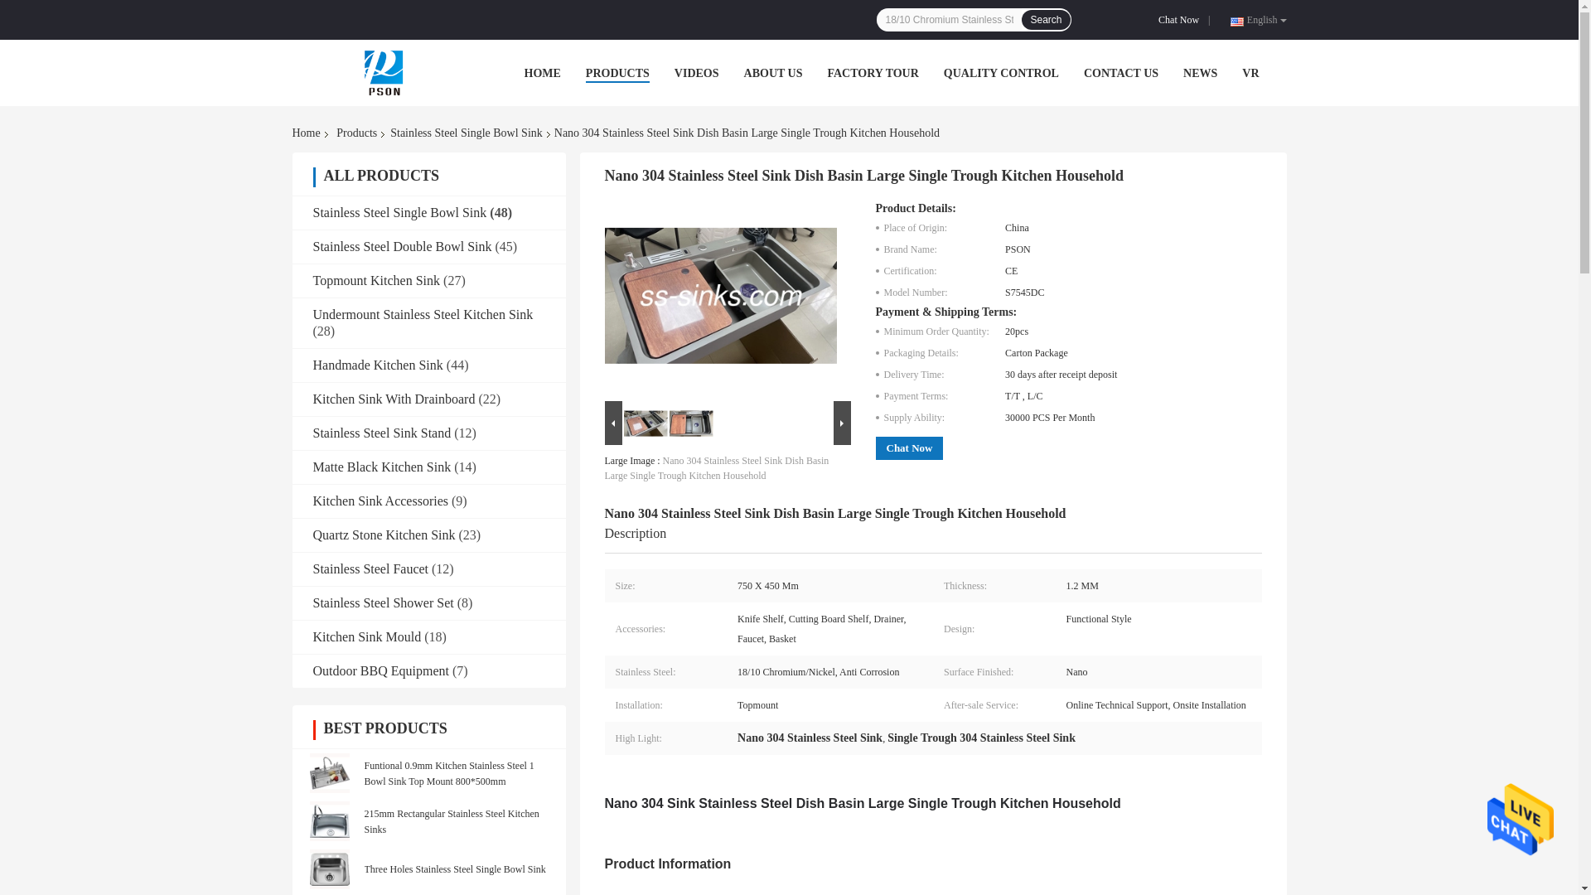  What do you see at coordinates (378, 365) in the screenshot?
I see `Handmade Kitchen Sink` at bounding box center [378, 365].